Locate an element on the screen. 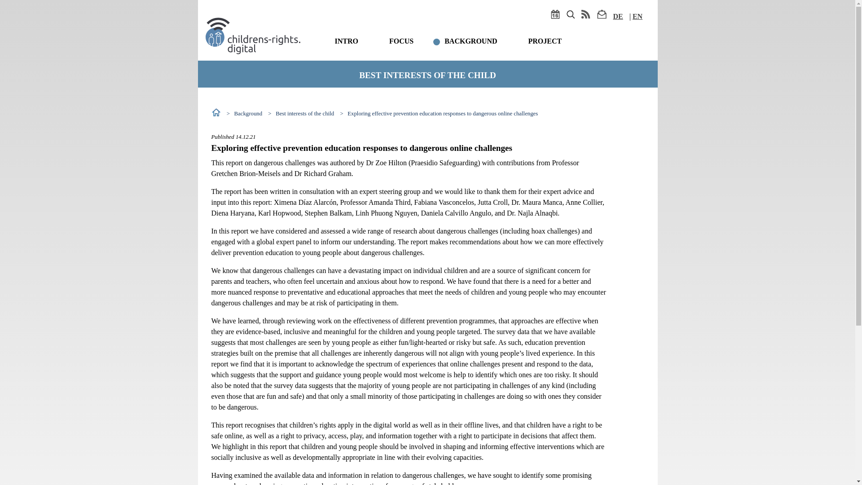 This screenshot has width=862, height=485. INTRO is located at coordinates (347, 41).